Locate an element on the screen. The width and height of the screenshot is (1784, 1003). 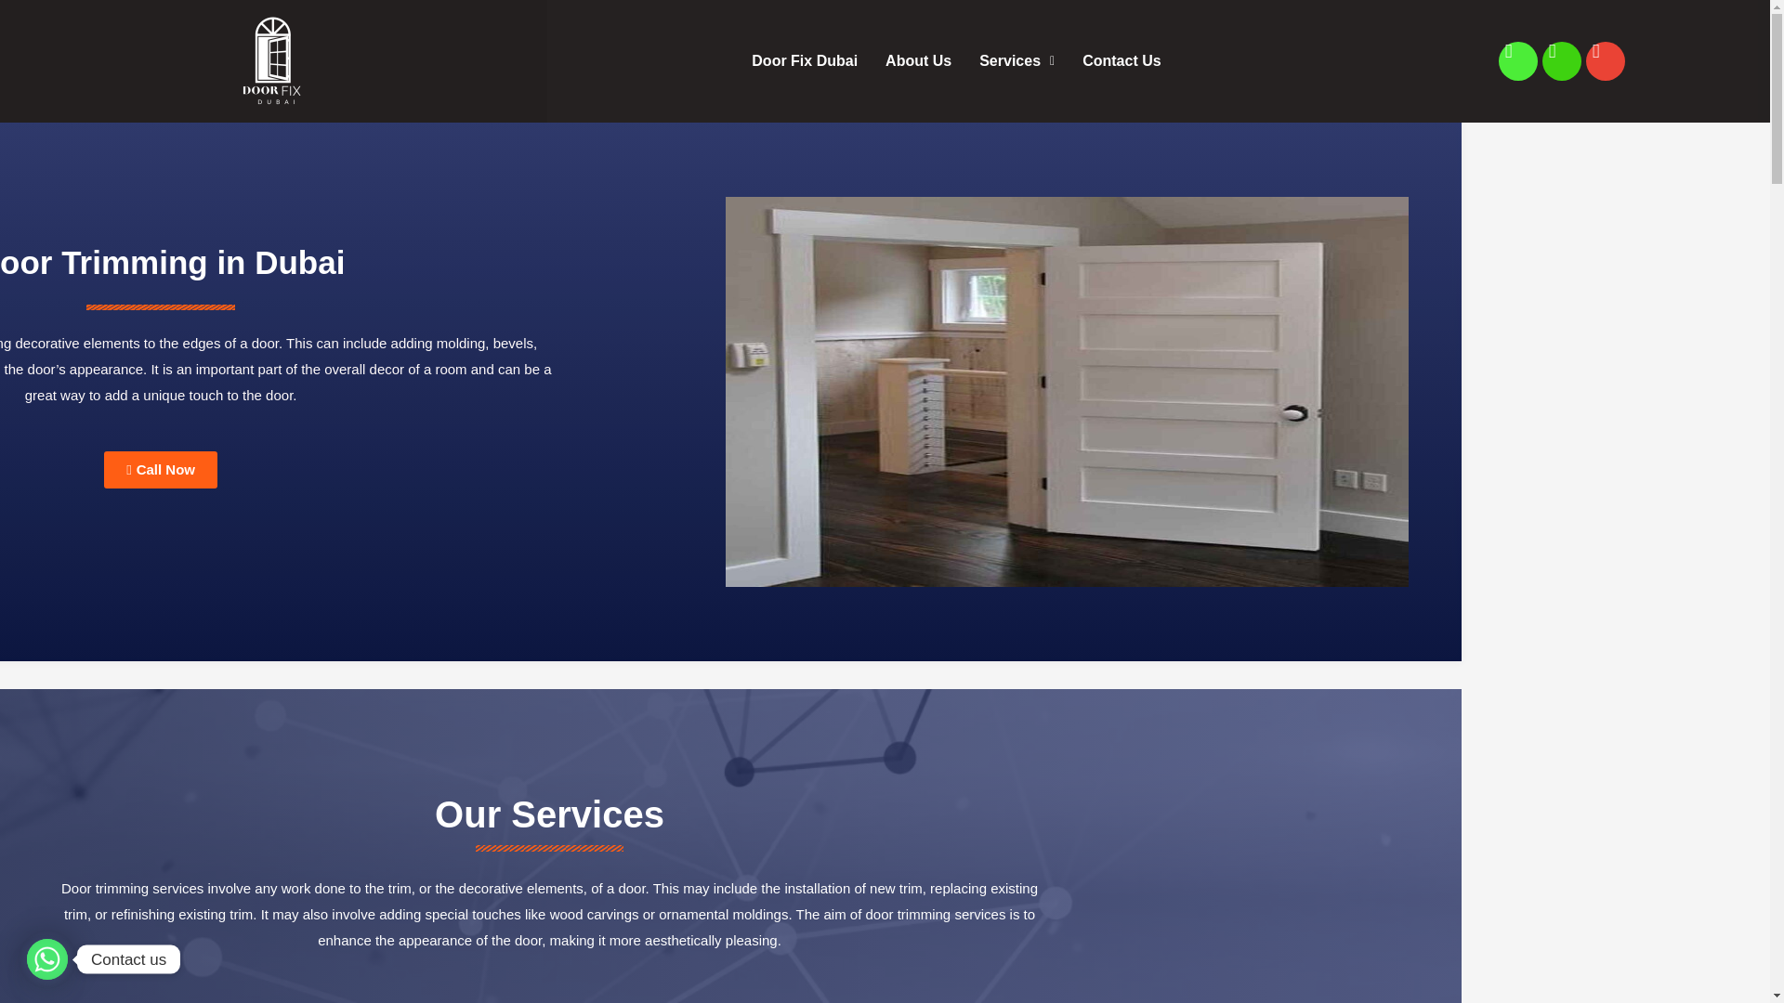
Envelope is located at coordinates (1606, 61).